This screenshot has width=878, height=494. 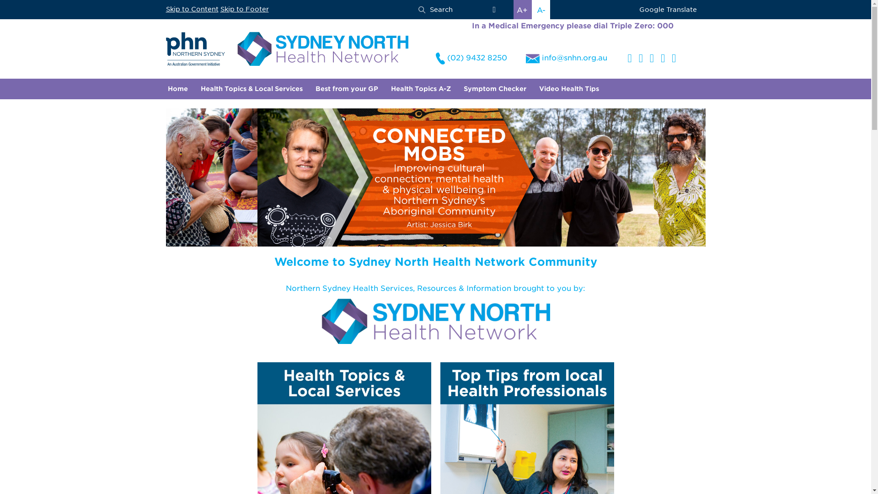 I want to click on A+, so click(x=522, y=11).